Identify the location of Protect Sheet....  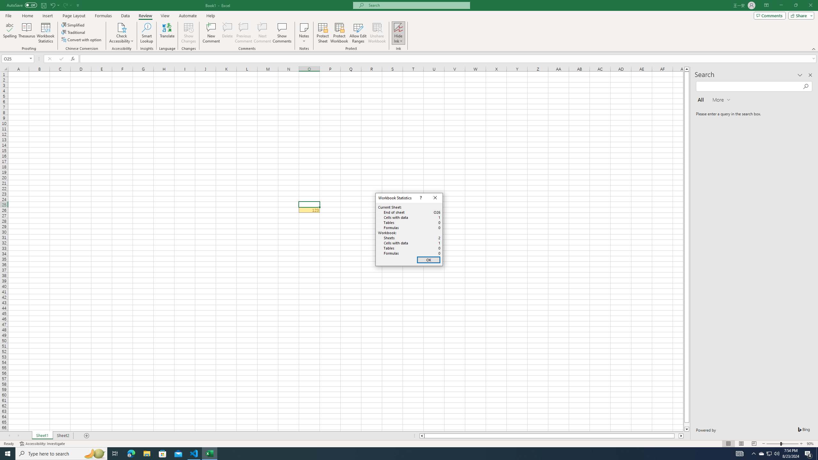
(18, 436).